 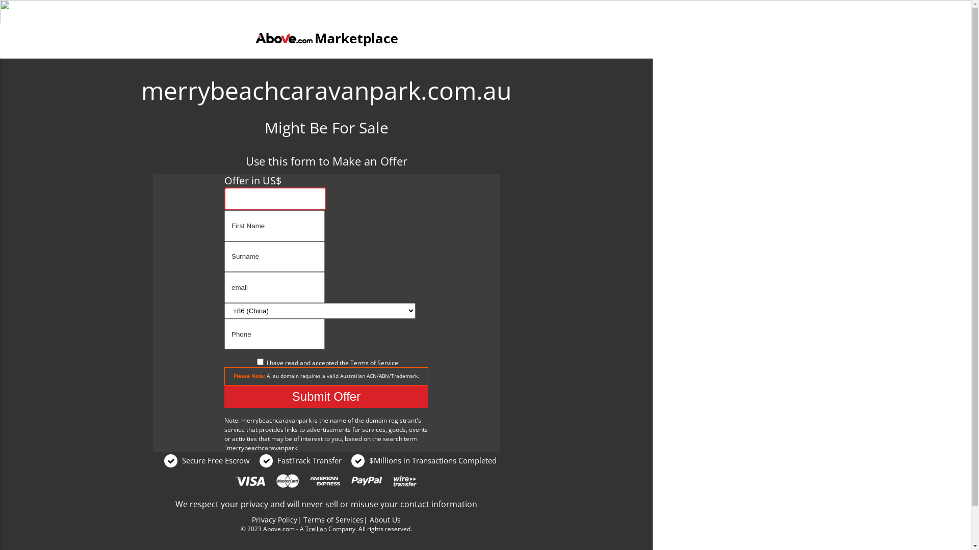 What do you see at coordinates (385, 519) in the screenshot?
I see `About Us` at bounding box center [385, 519].